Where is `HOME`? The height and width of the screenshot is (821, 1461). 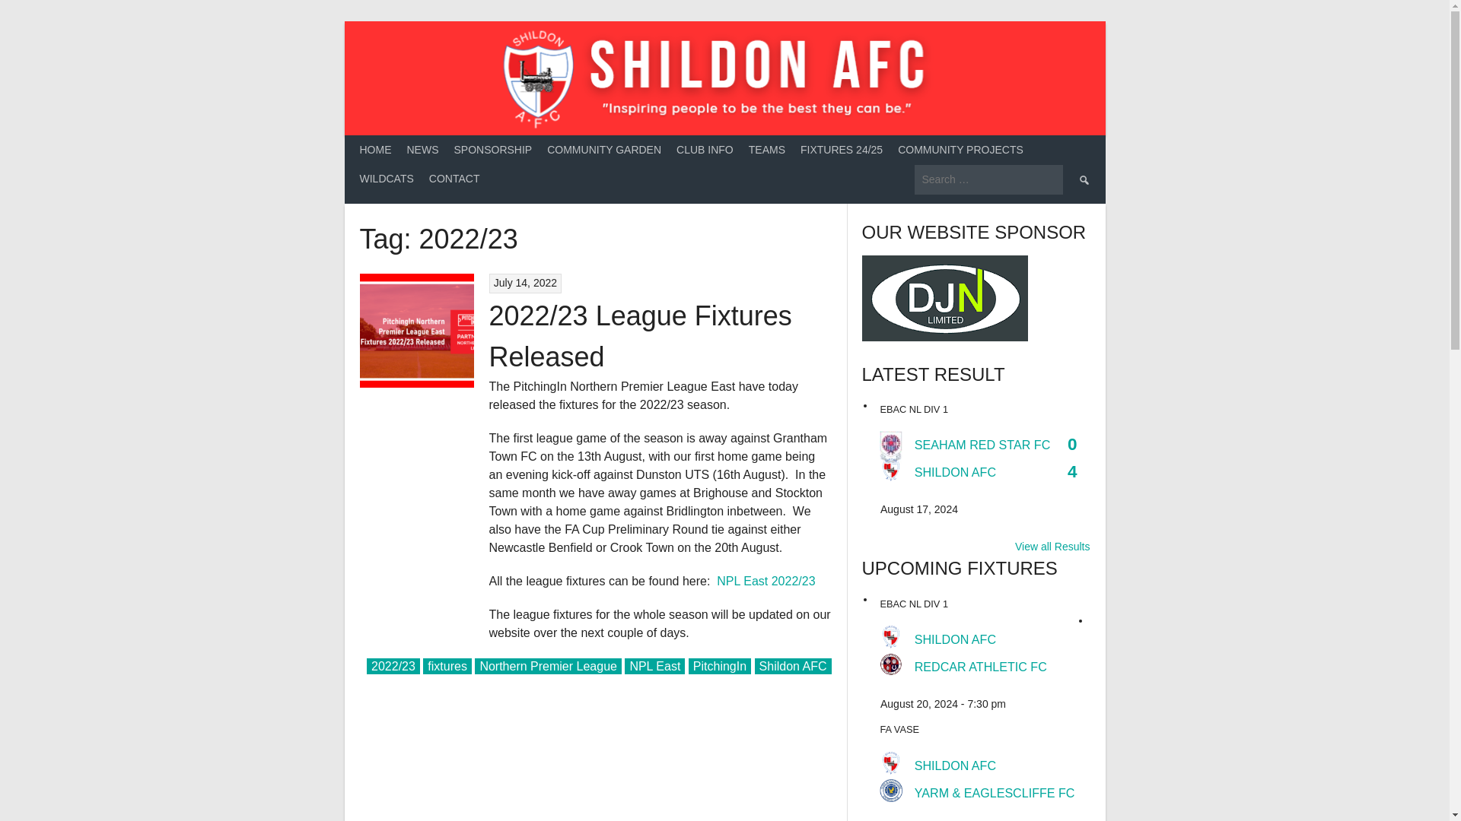 HOME is located at coordinates (375, 151).